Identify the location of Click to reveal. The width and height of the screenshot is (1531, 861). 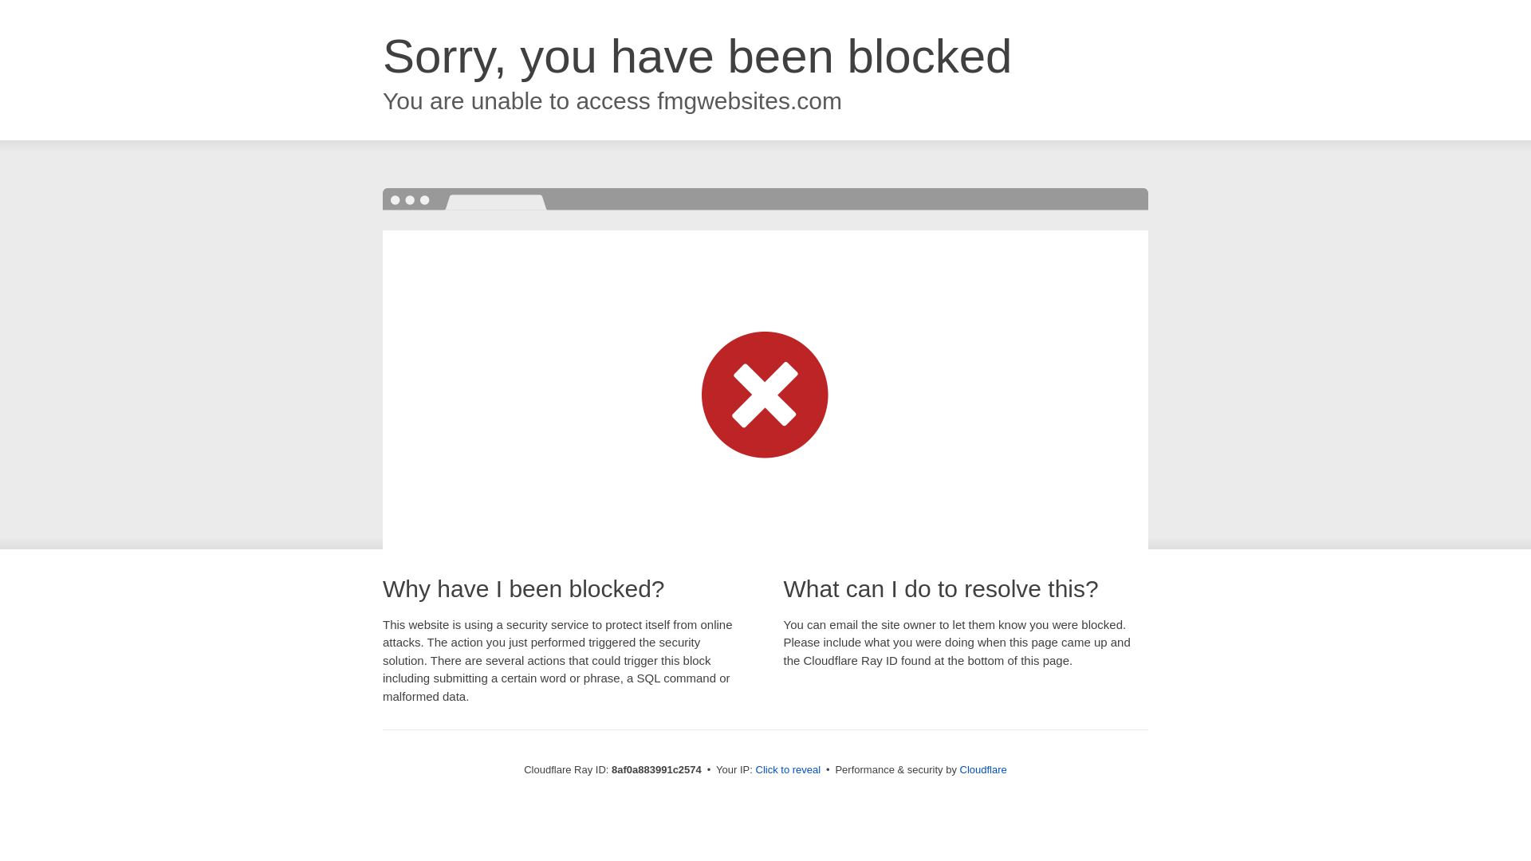
(788, 770).